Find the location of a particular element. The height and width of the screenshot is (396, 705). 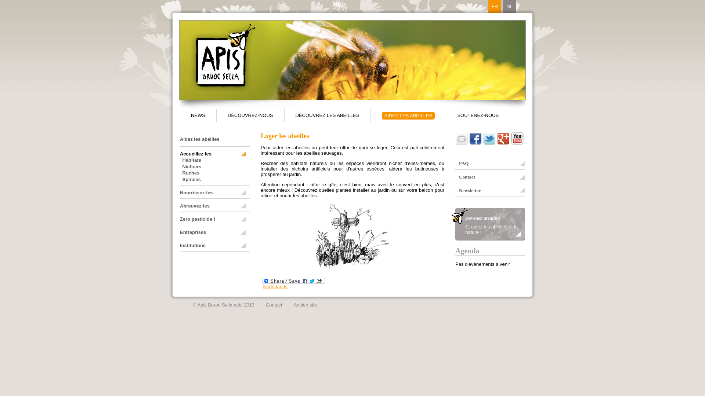

NL is located at coordinates (510, 7).